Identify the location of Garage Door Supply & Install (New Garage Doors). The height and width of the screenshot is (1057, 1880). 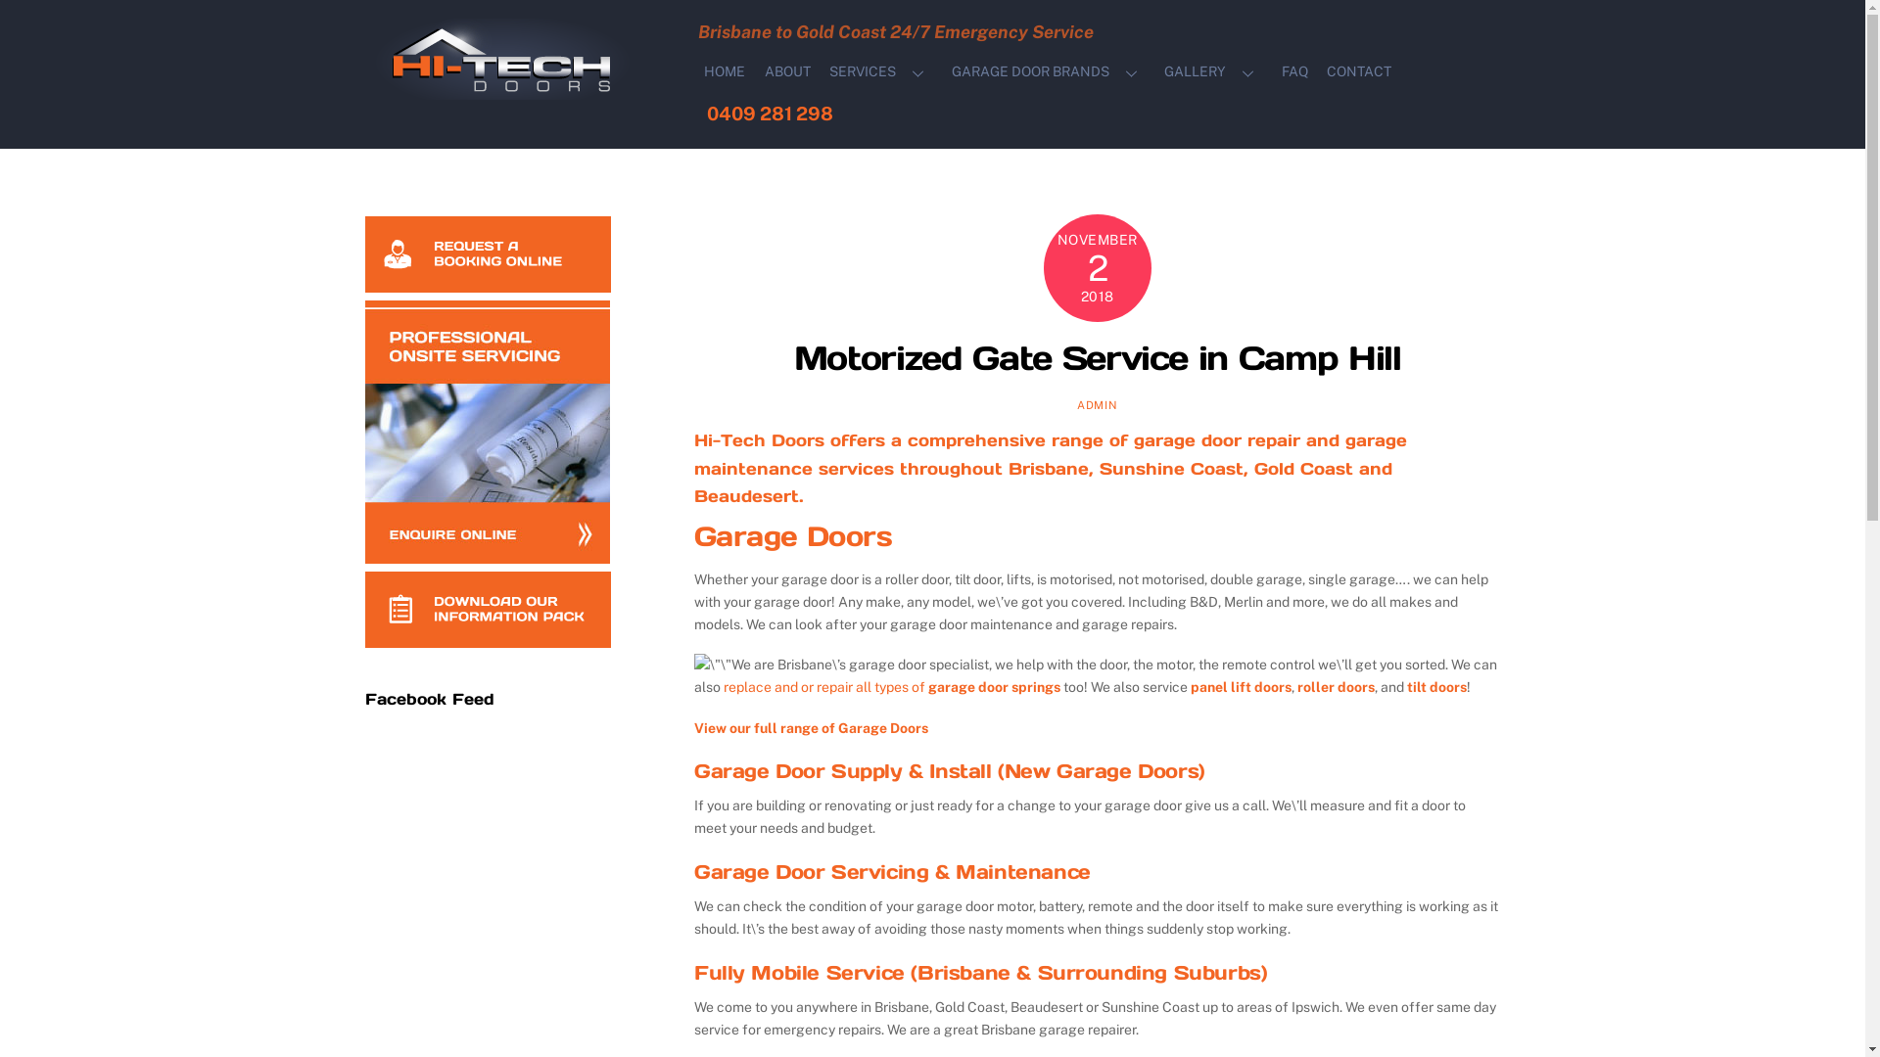
(950, 771).